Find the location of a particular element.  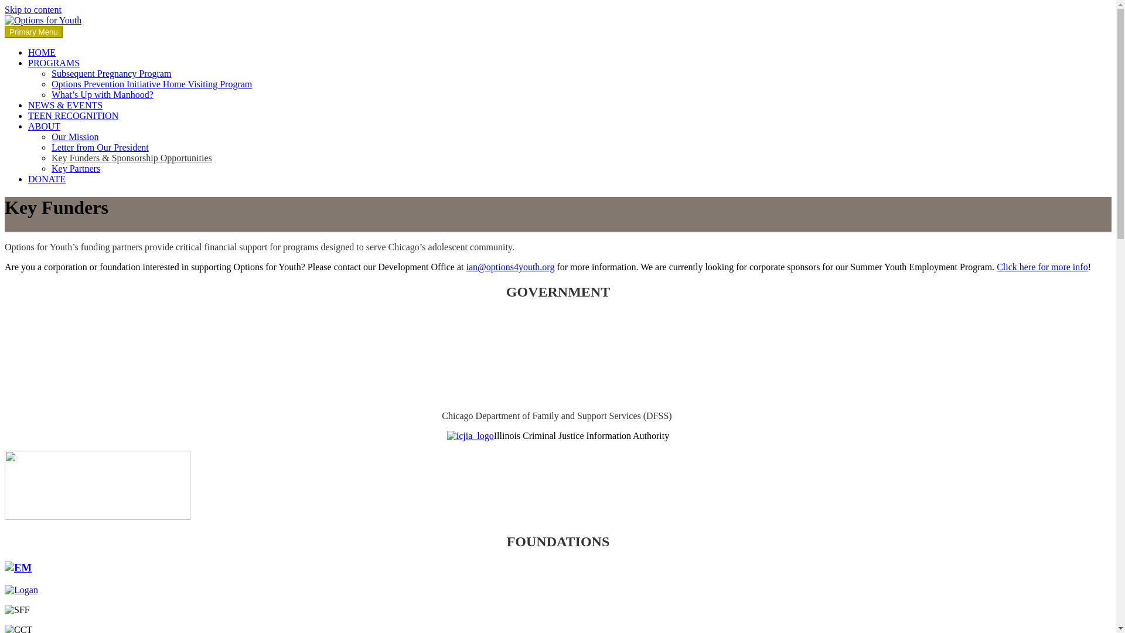

Options for Youth is located at coordinates (42, 20).